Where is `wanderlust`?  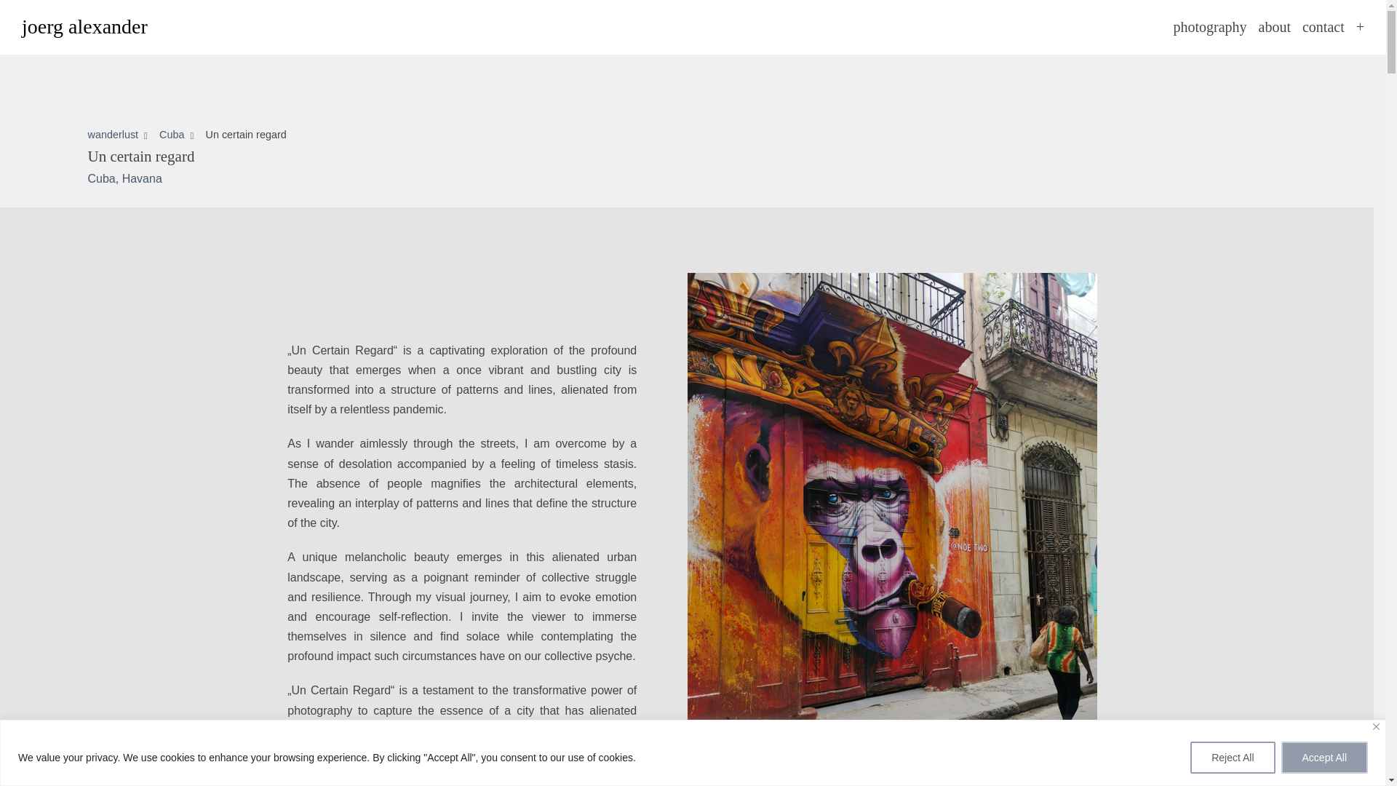 wanderlust is located at coordinates (112, 135).